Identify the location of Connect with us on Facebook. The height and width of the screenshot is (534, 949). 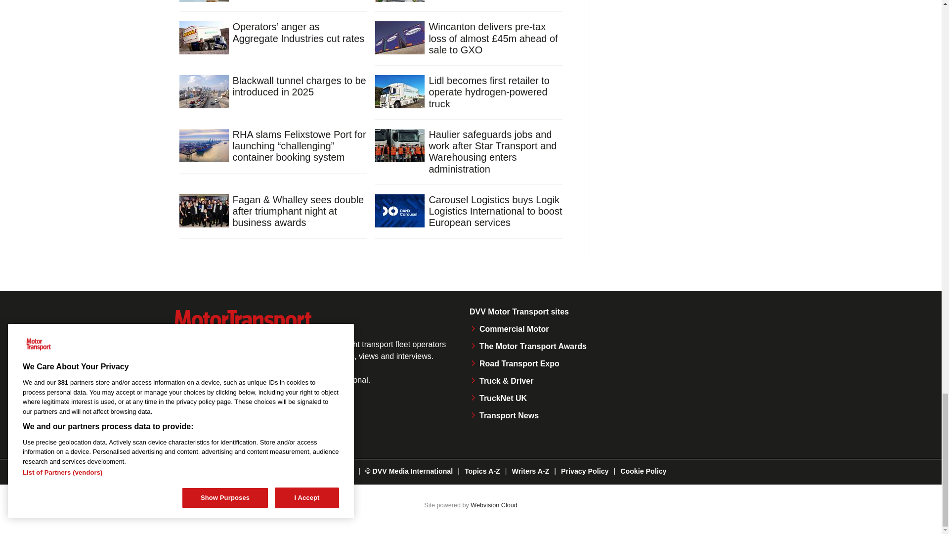
(185, 423).